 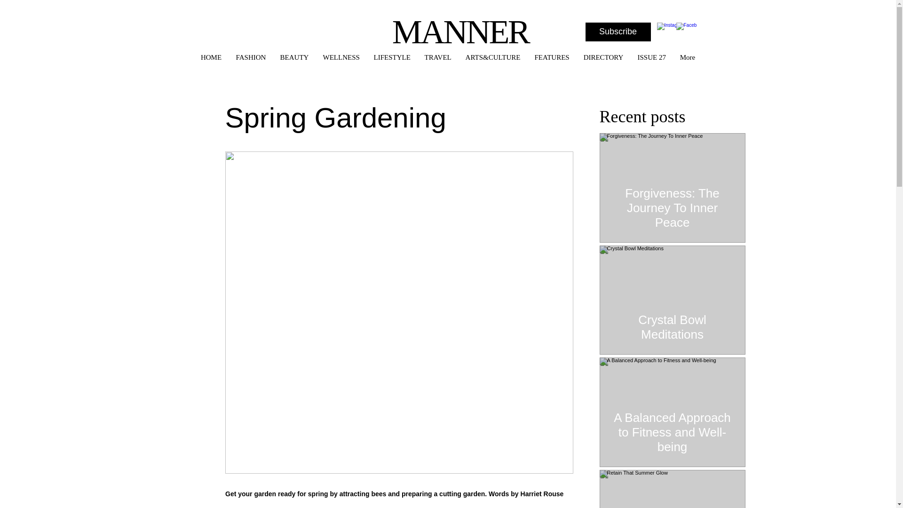 What do you see at coordinates (392, 57) in the screenshot?
I see `LIFESTYLE` at bounding box center [392, 57].